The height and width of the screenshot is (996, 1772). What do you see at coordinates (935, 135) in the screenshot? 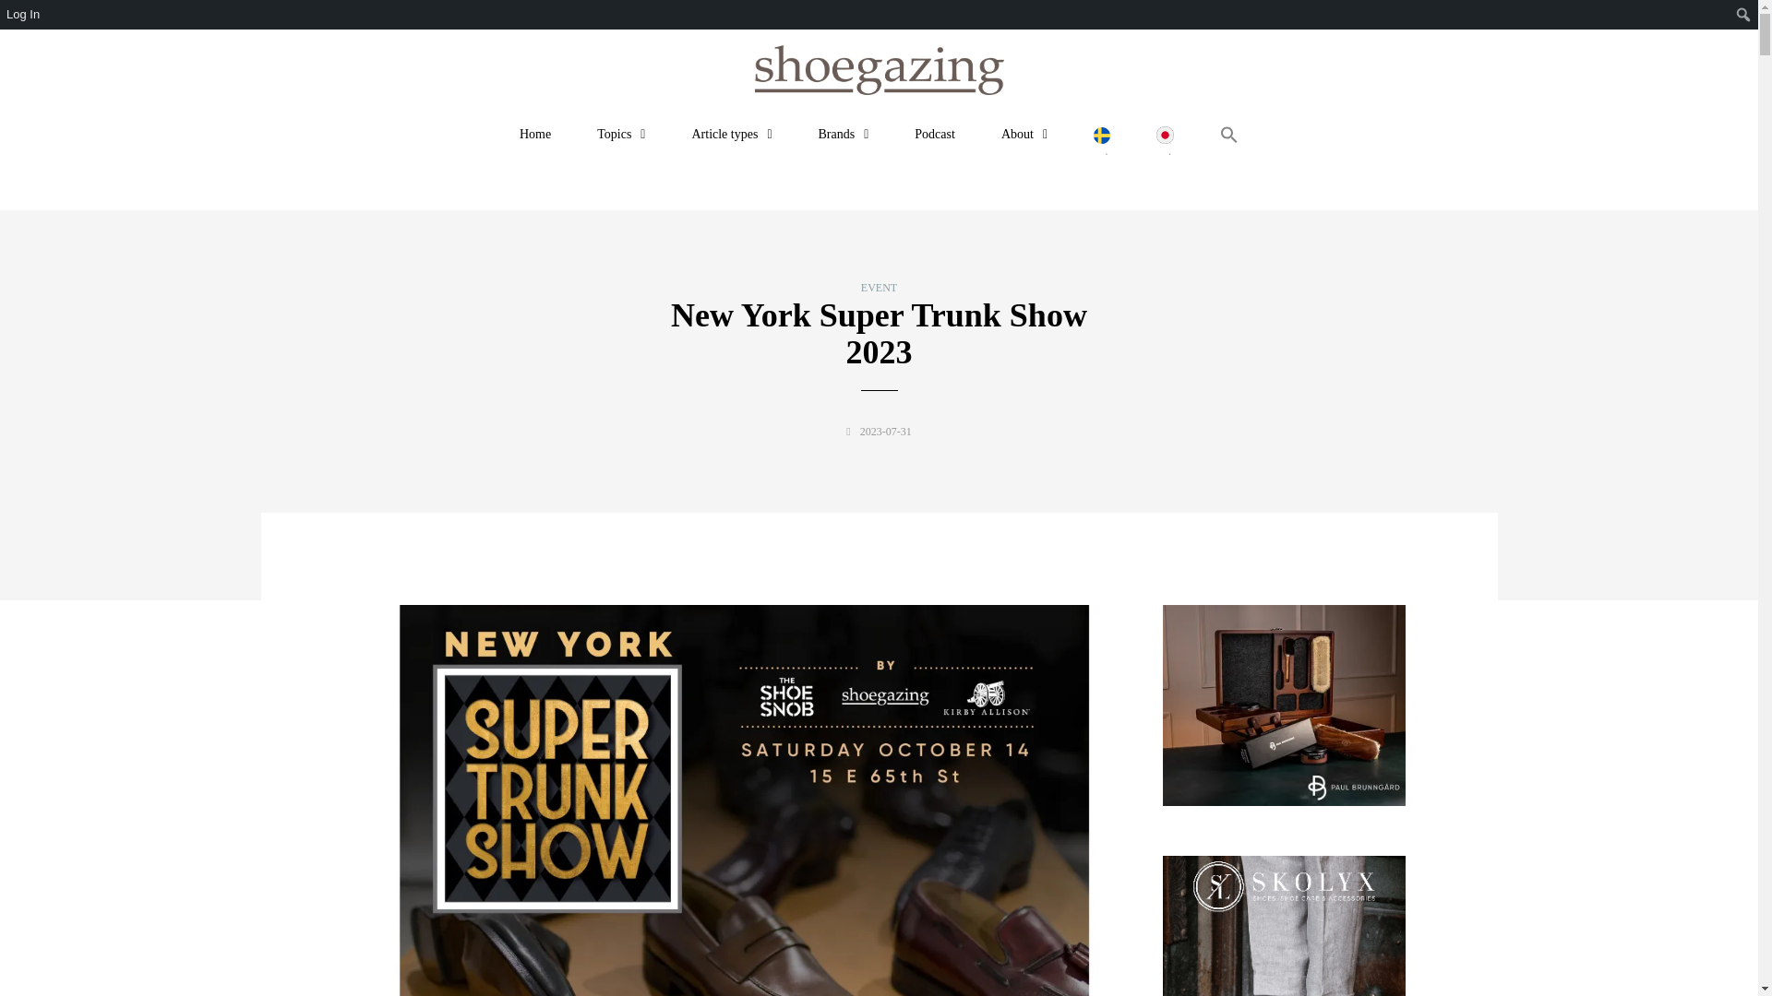
I see `Podcast` at bounding box center [935, 135].